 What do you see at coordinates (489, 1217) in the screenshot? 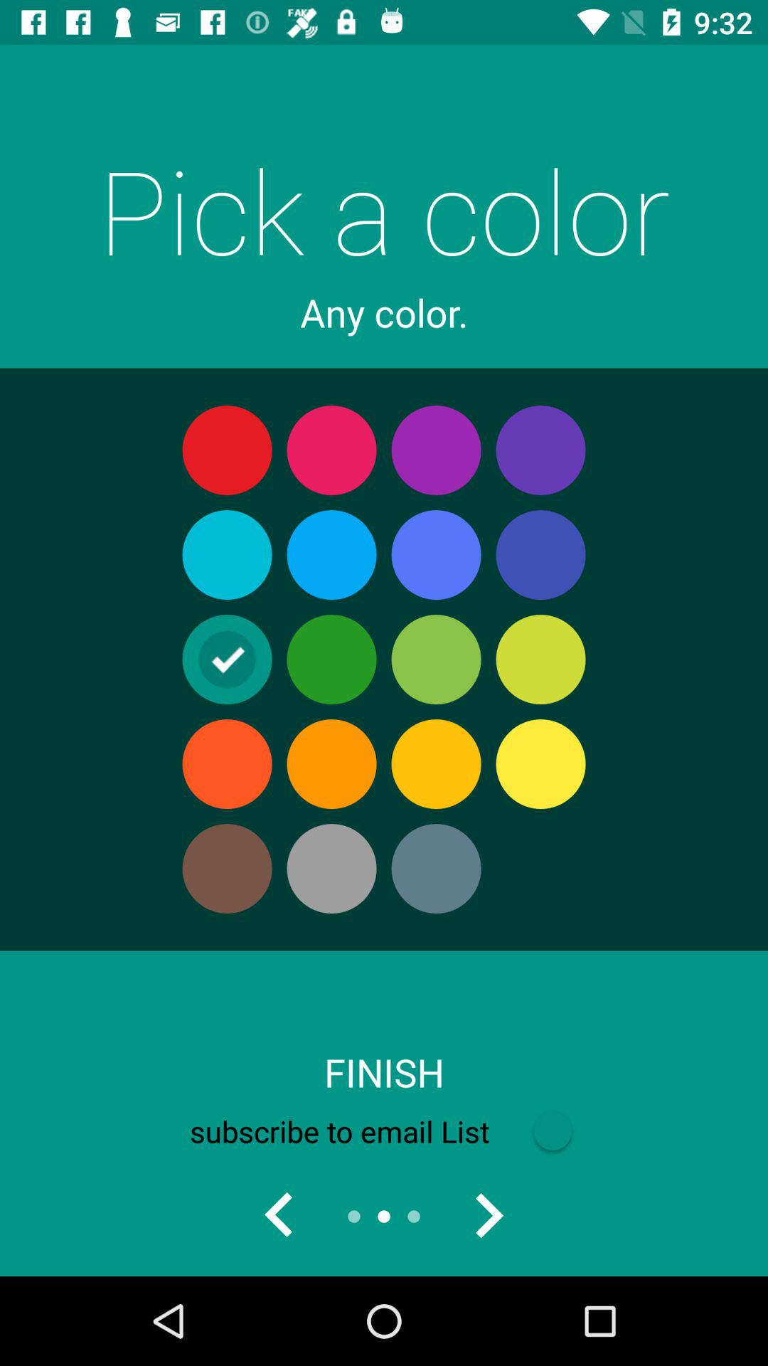
I see `color selection display` at bounding box center [489, 1217].